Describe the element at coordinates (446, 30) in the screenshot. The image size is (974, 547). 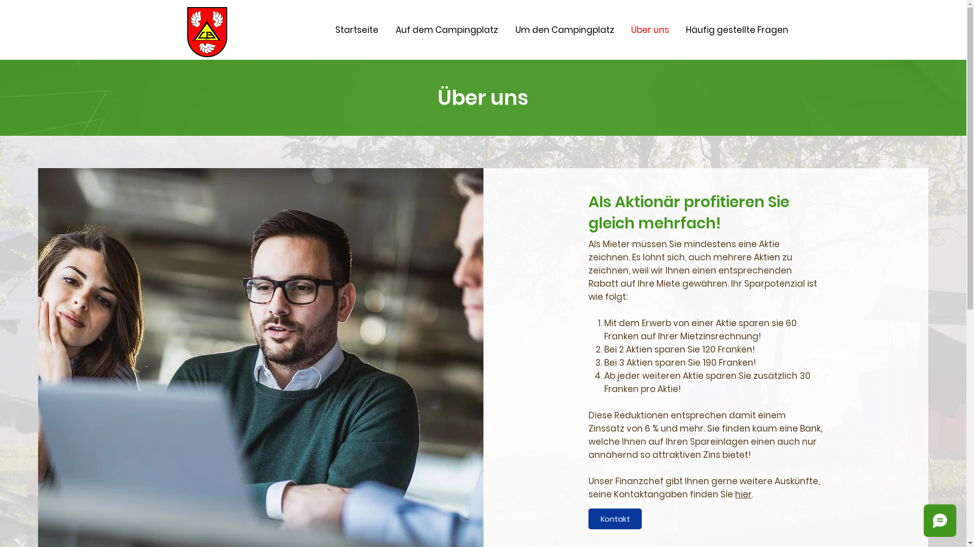
I see `Auf dem Campingplatz` at that location.